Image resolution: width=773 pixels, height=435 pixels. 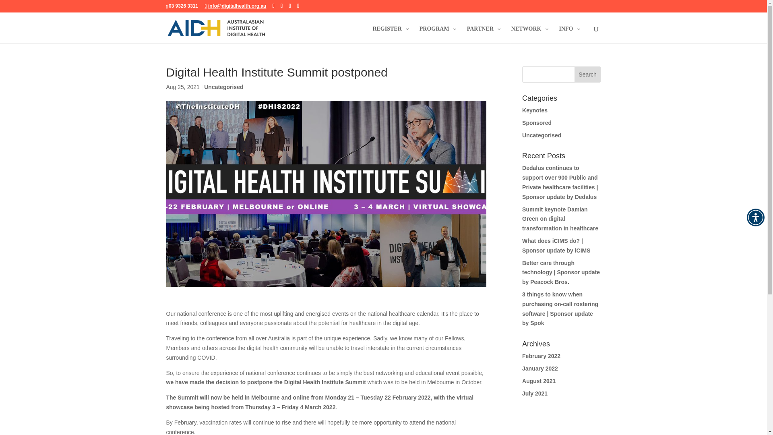 What do you see at coordinates (529, 35) in the screenshot?
I see `NETWORK` at bounding box center [529, 35].